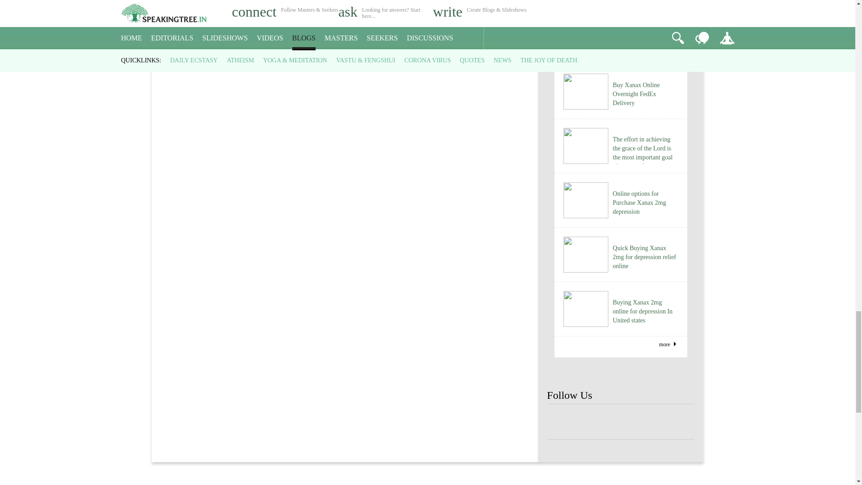 This screenshot has height=485, width=862. I want to click on Speaking Tree FaceBook, so click(591, 422).